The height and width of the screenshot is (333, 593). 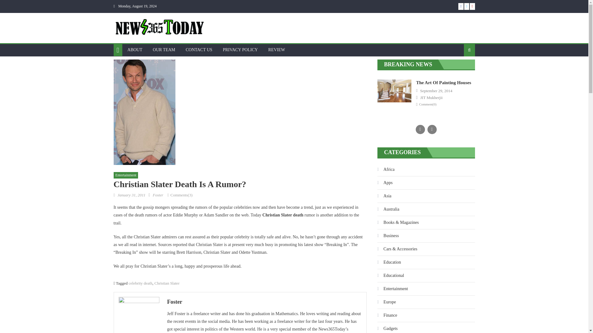 What do you see at coordinates (13, 4) in the screenshot?
I see `Skip to content` at bounding box center [13, 4].